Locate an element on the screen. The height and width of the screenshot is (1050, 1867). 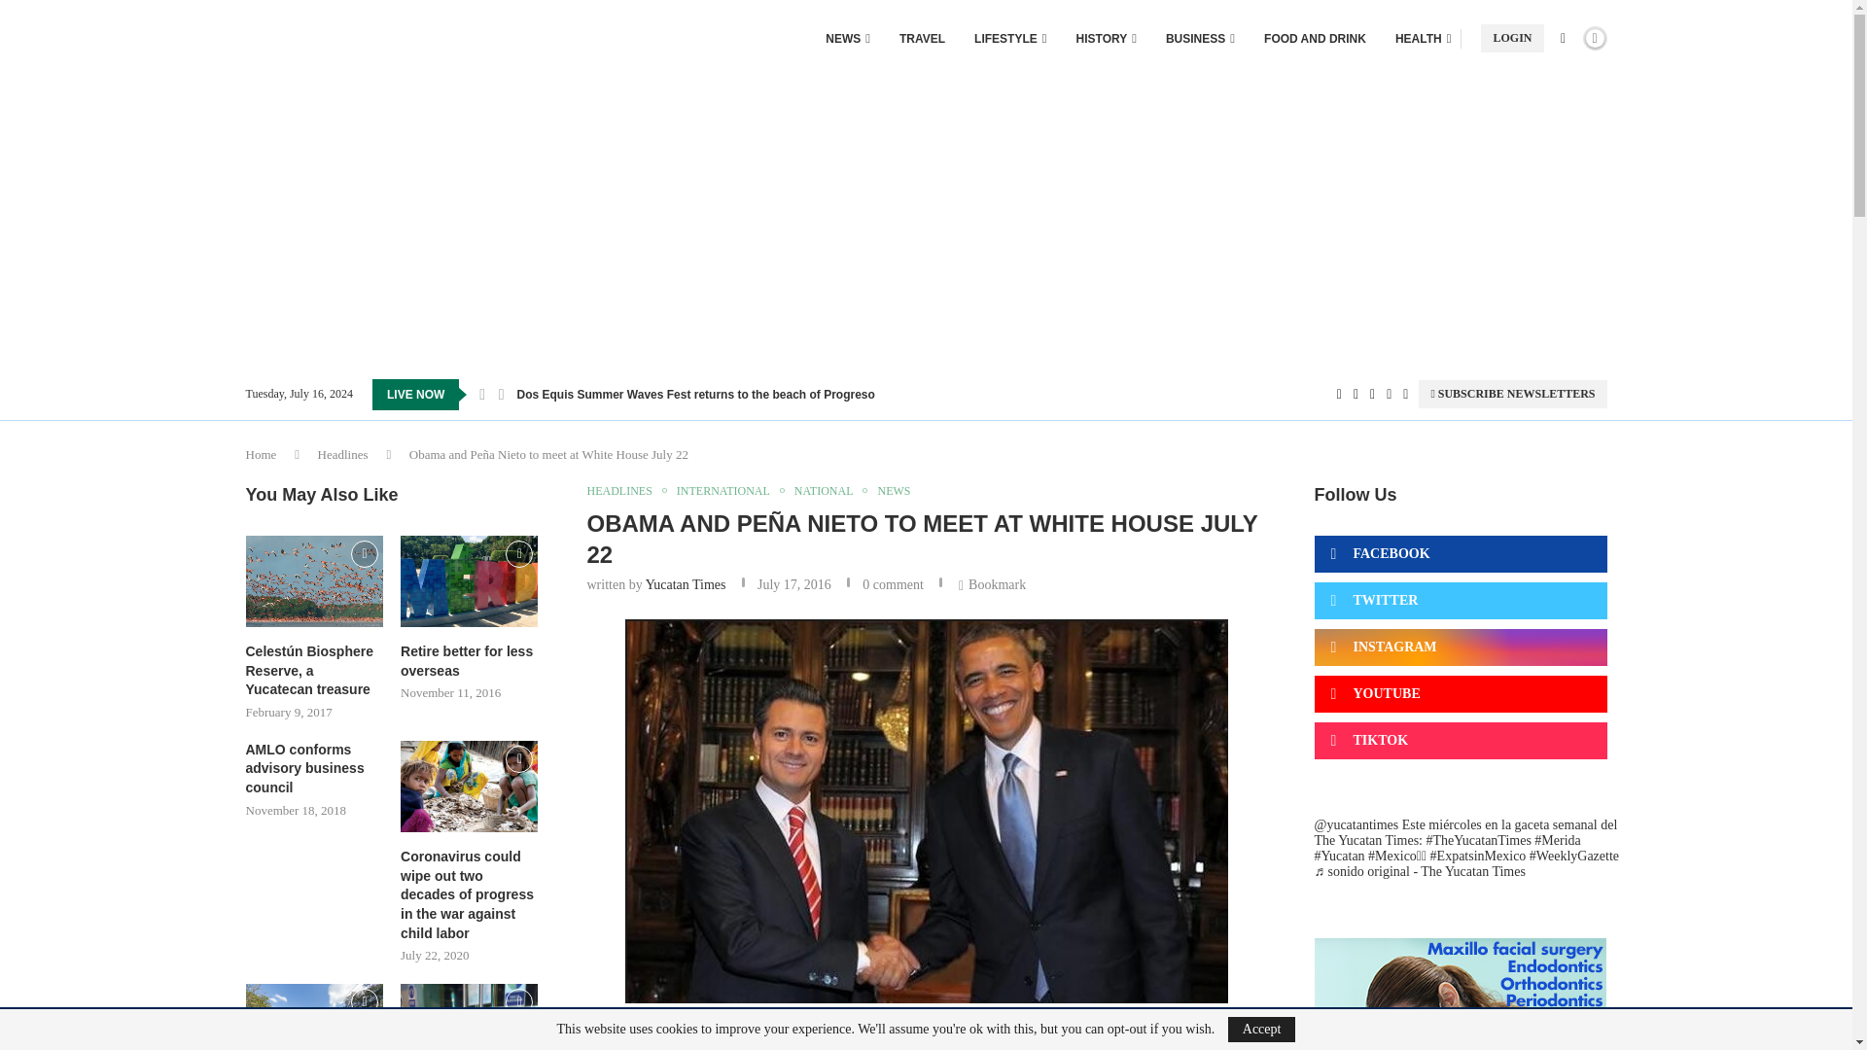
NEWS is located at coordinates (847, 39).